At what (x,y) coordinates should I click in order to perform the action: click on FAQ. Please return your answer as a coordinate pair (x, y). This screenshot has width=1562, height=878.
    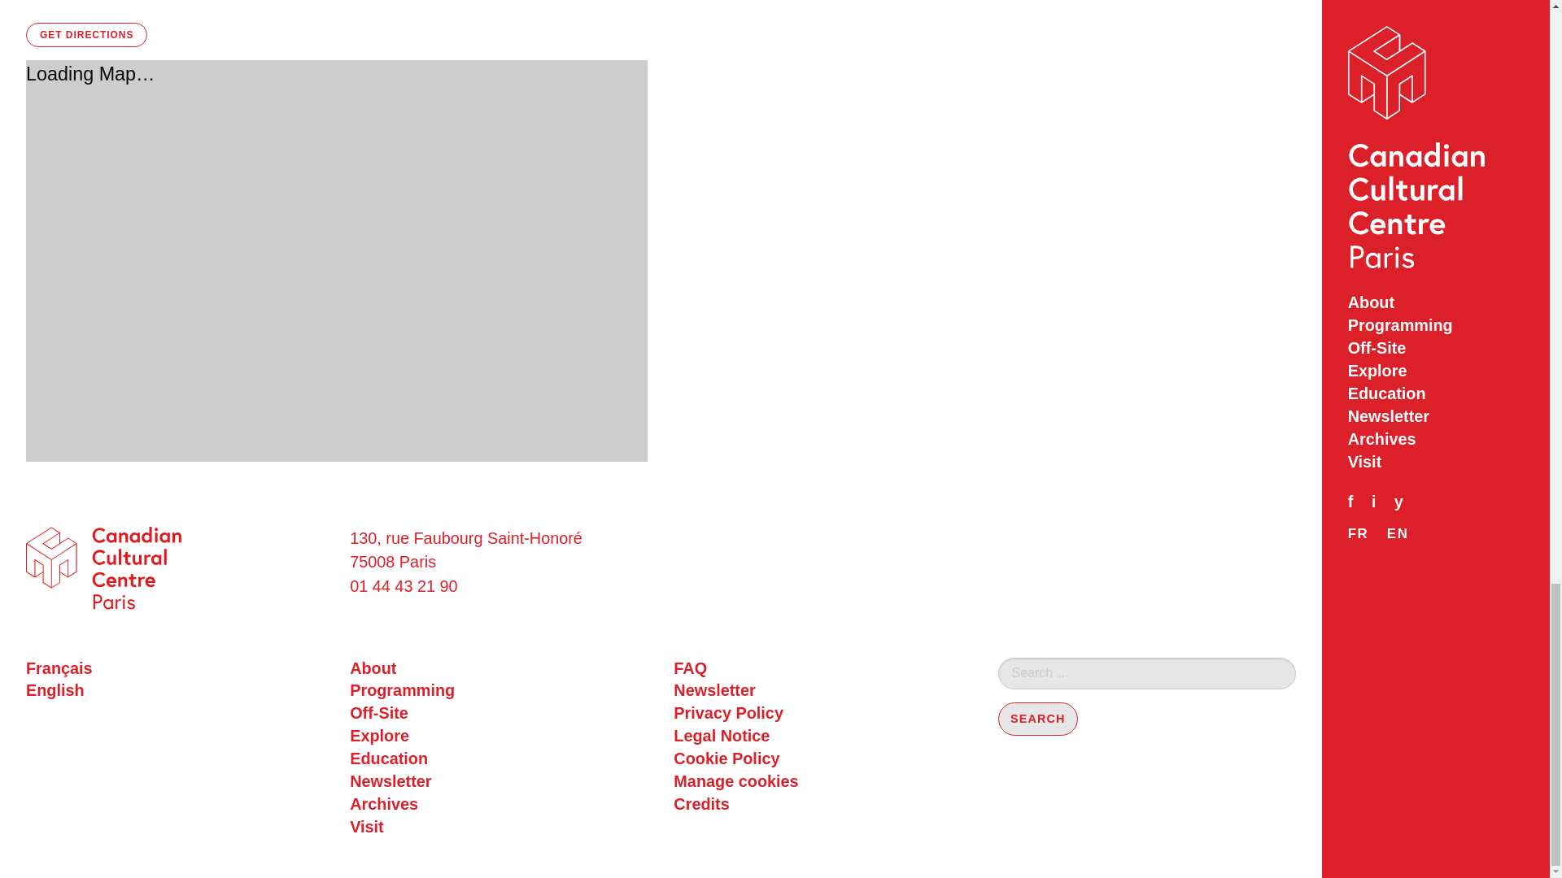
    Looking at the image, I should click on (822, 668).